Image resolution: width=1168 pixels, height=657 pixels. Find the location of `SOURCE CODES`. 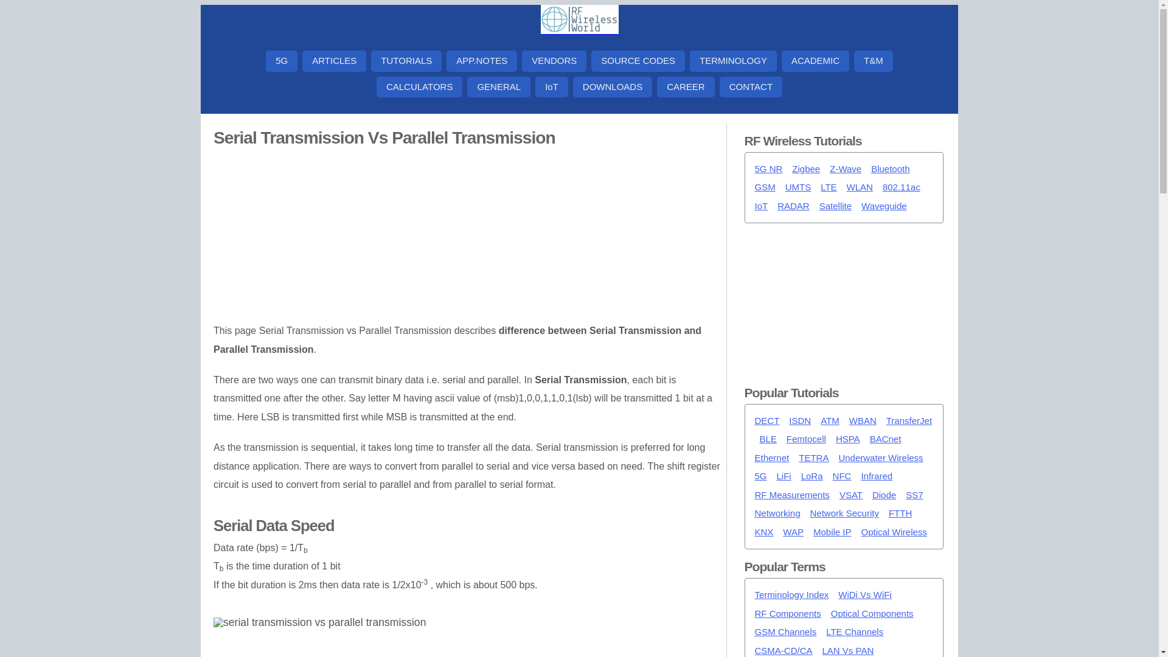

SOURCE CODES is located at coordinates (638, 61).